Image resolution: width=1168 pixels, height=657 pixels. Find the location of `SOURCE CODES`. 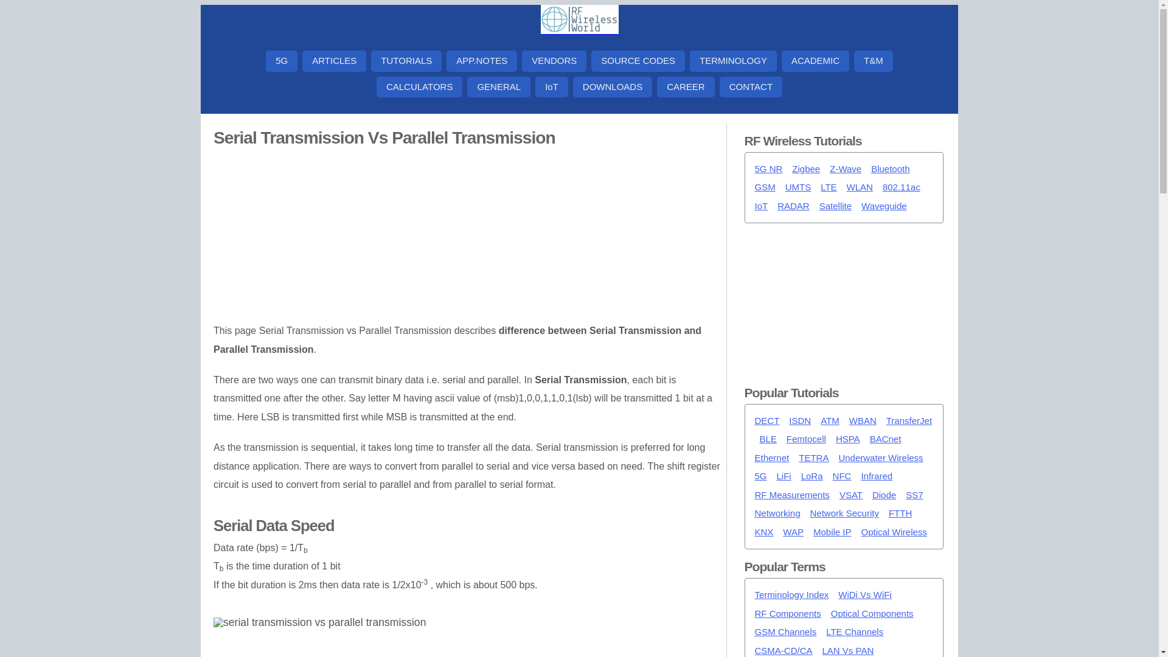

SOURCE CODES is located at coordinates (638, 61).